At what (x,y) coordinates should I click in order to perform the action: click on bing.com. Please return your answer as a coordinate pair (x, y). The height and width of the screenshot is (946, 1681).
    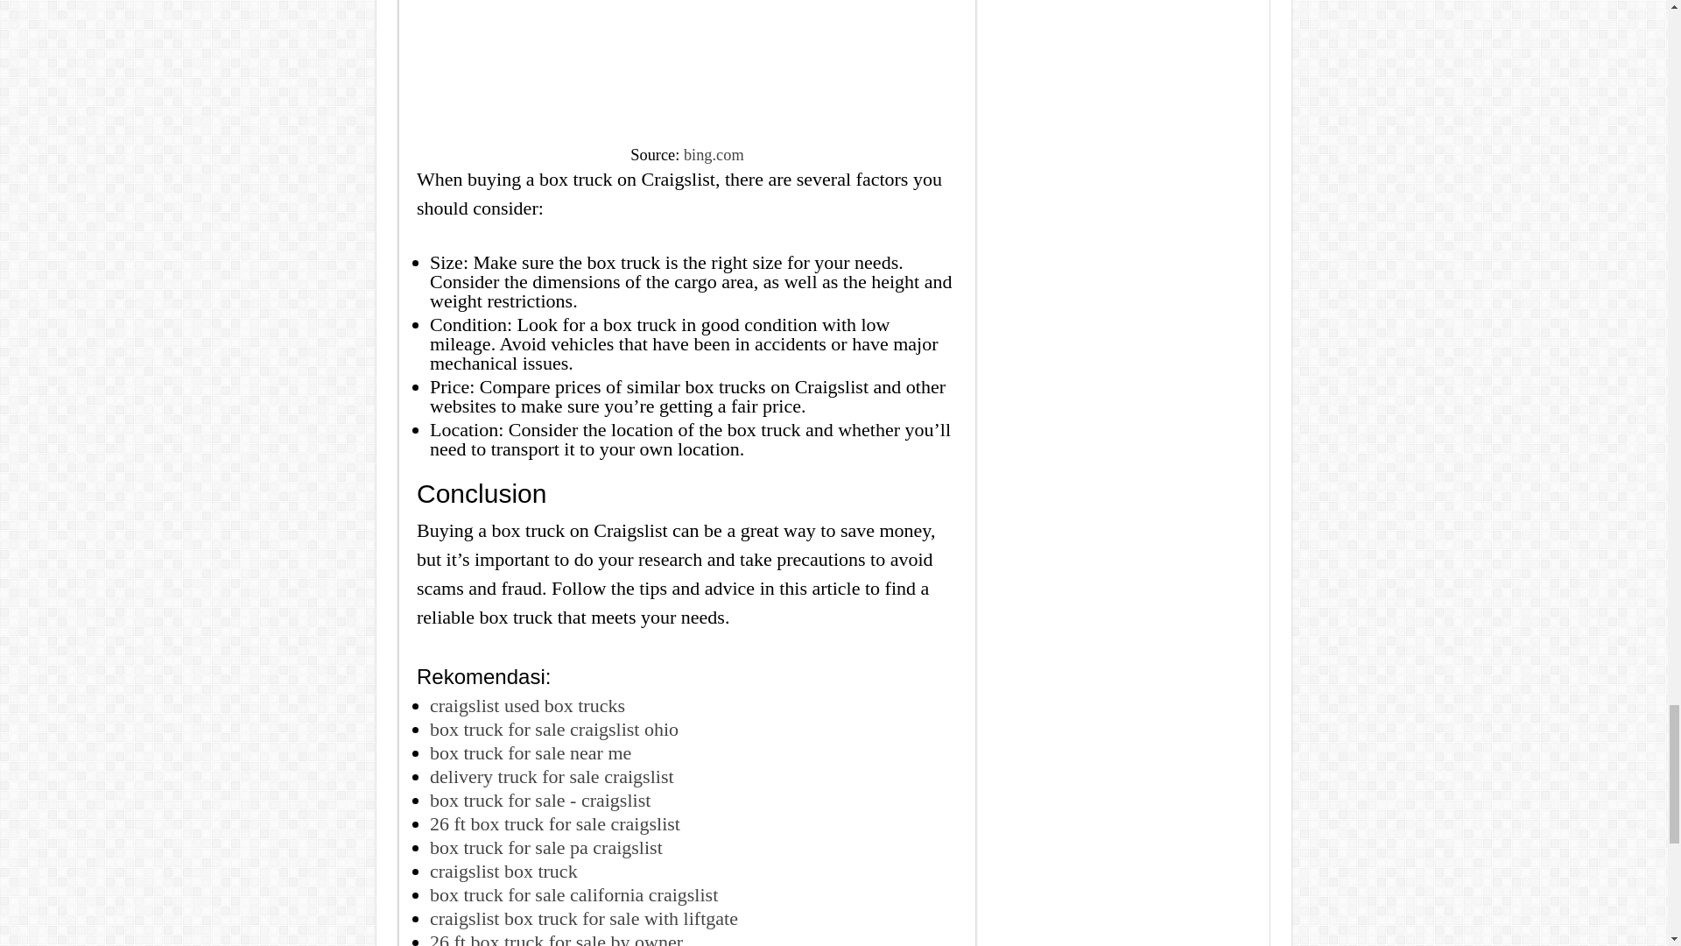
    Looking at the image, I should click on (714, 154).